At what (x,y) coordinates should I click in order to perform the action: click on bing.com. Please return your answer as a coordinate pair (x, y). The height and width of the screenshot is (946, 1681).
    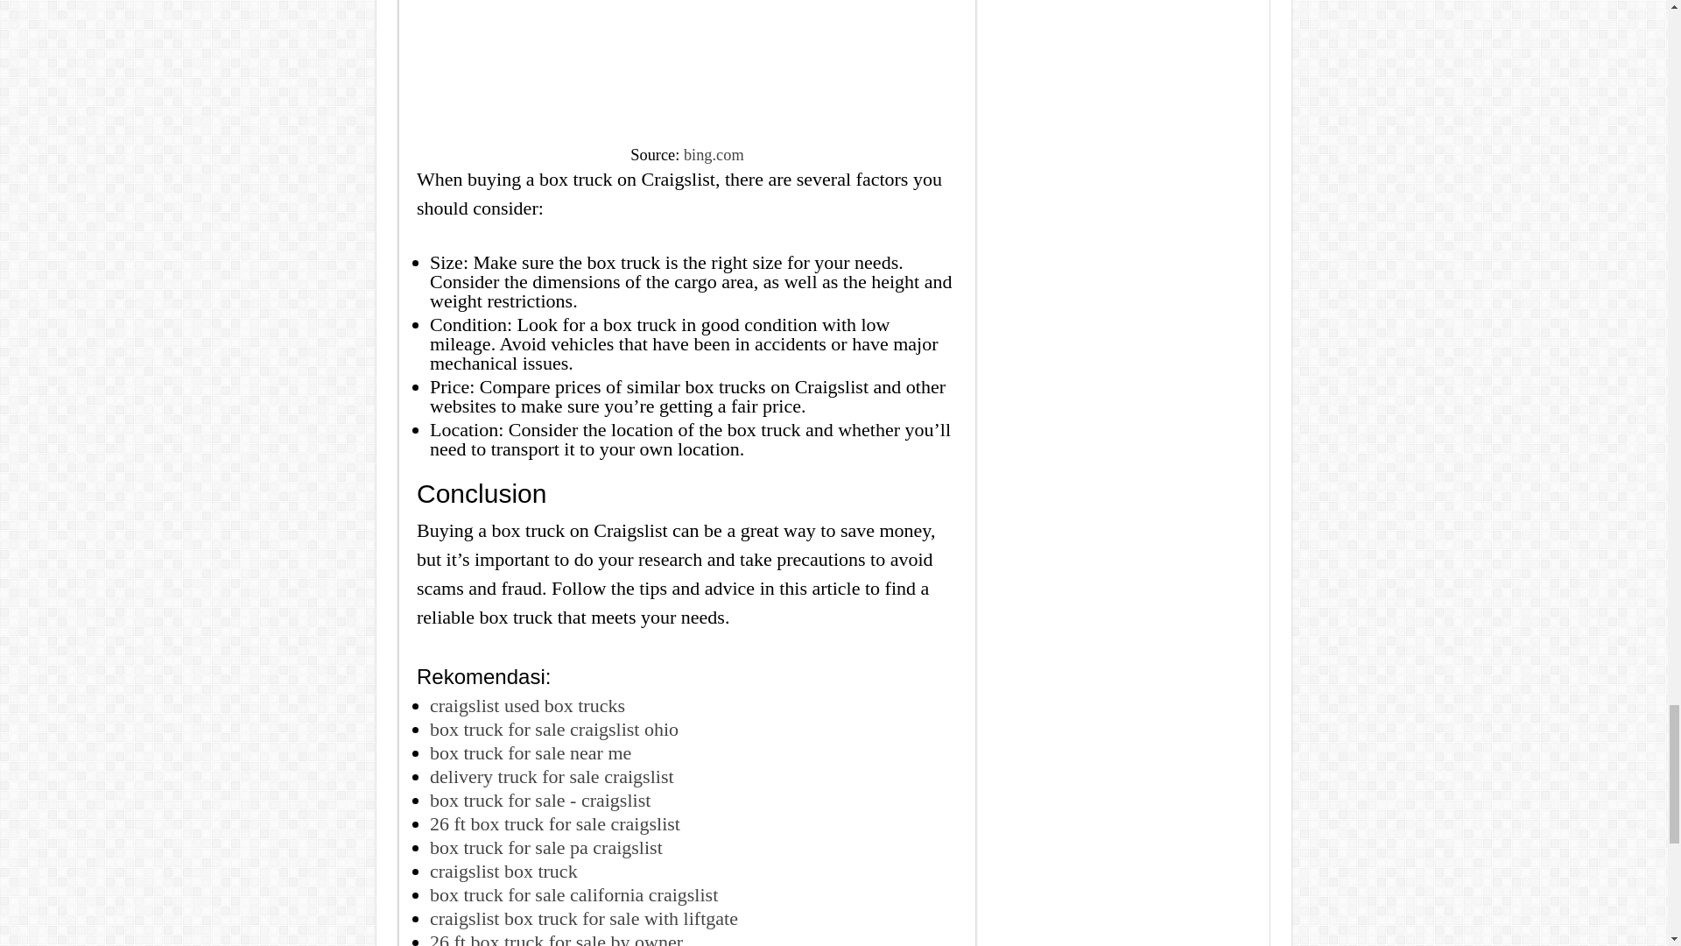
    Looking at the image, I should click on (714, 154).